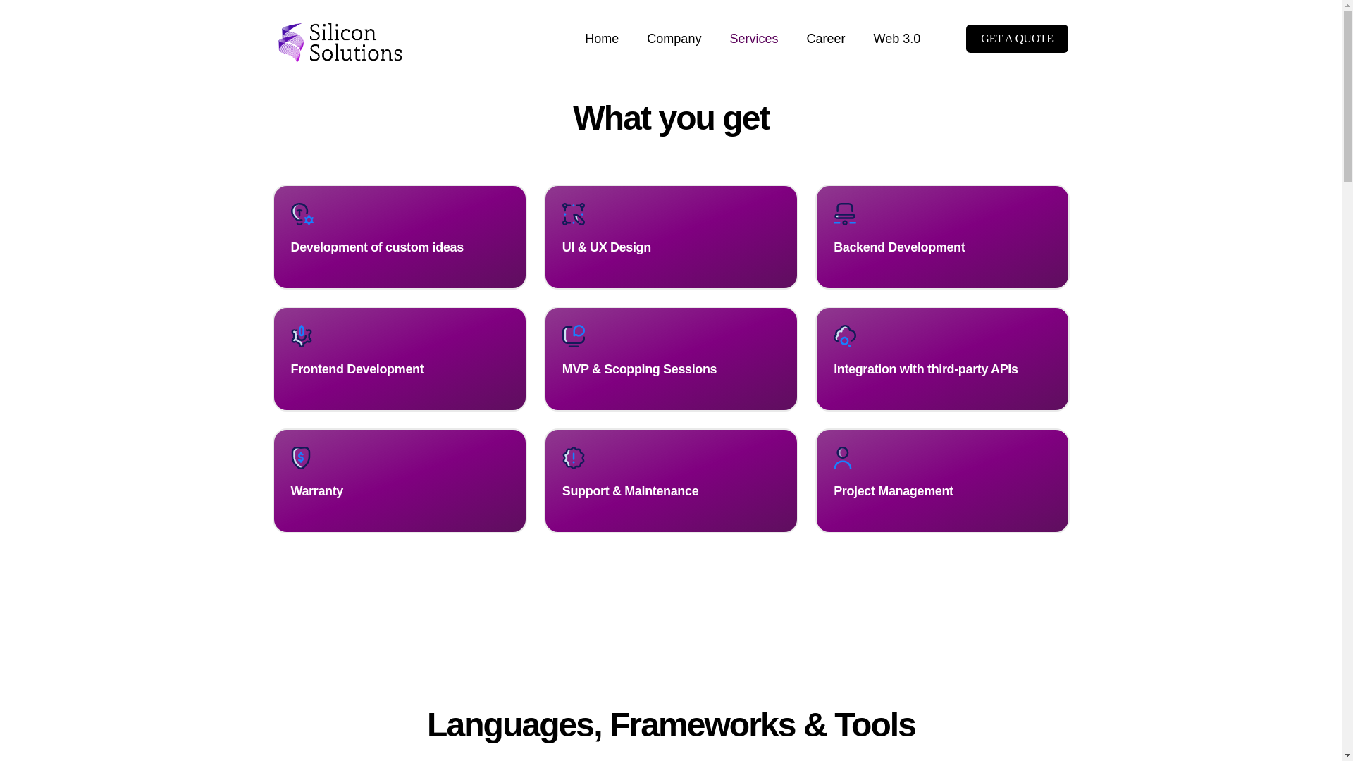 Image resolution: width=1353 pixels, height=761 pixels. I want to click on Web 3.0, so click(896, 39).